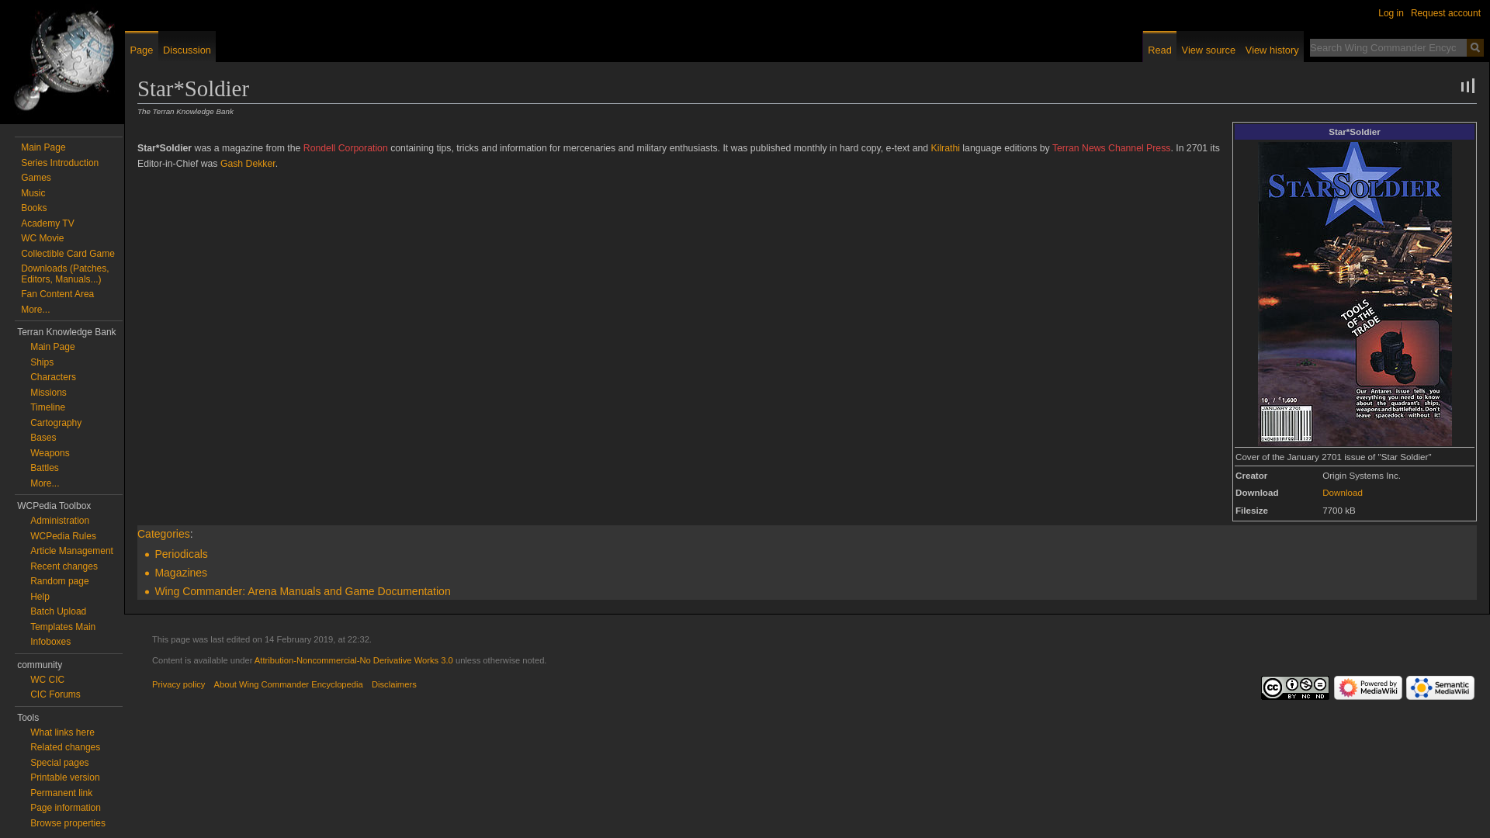 The width and height of the screenshot is (1490, 838). I want to click on Ships, so click(42, 362).